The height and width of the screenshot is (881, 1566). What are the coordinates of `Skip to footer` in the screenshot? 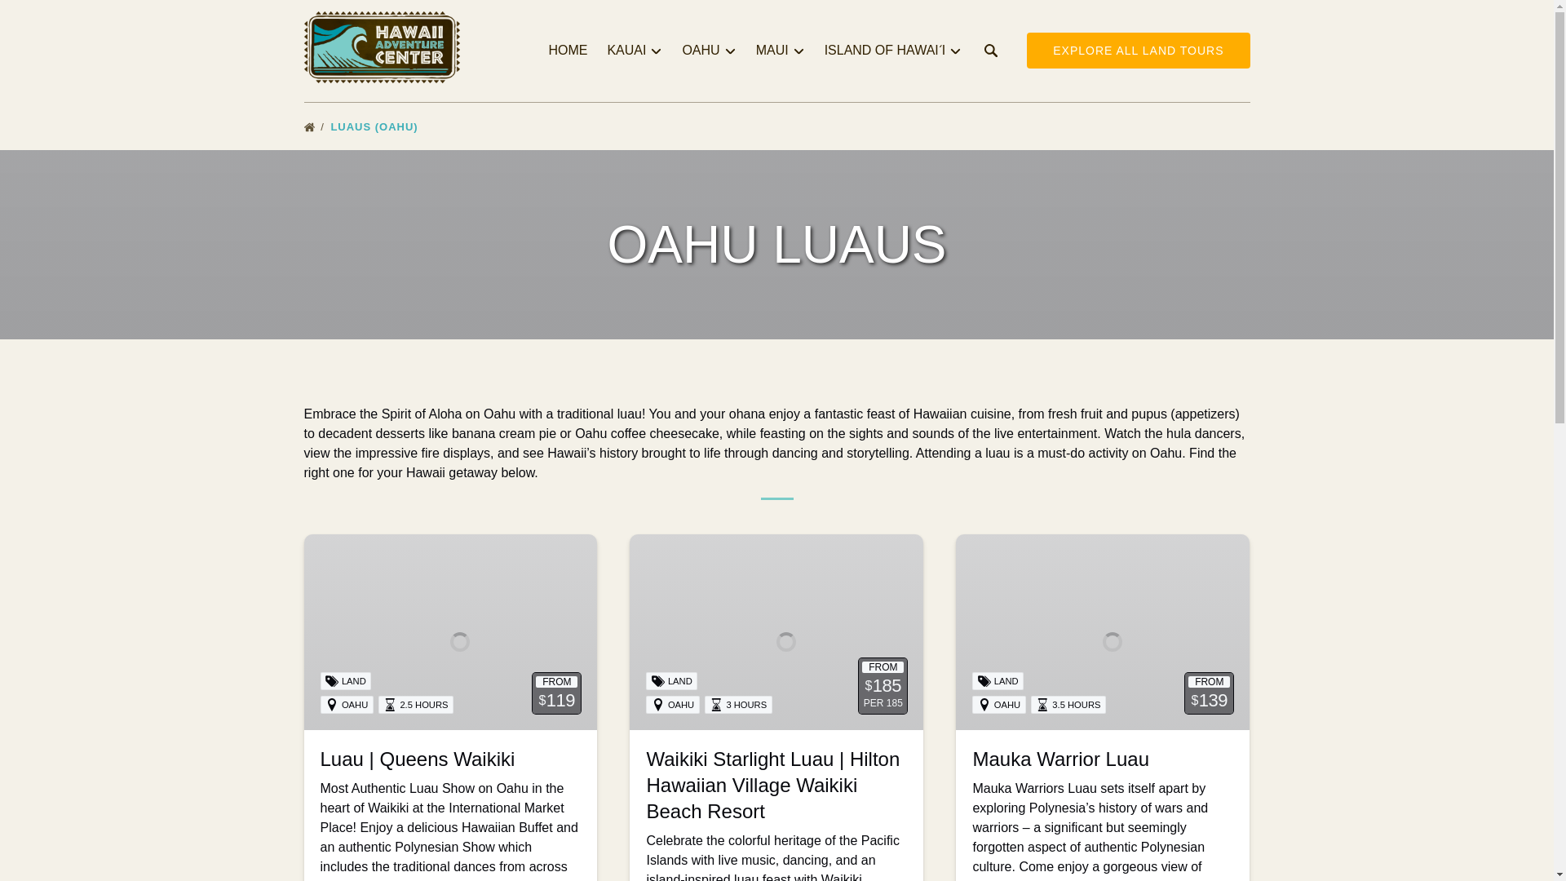 It's located at (46, 17).